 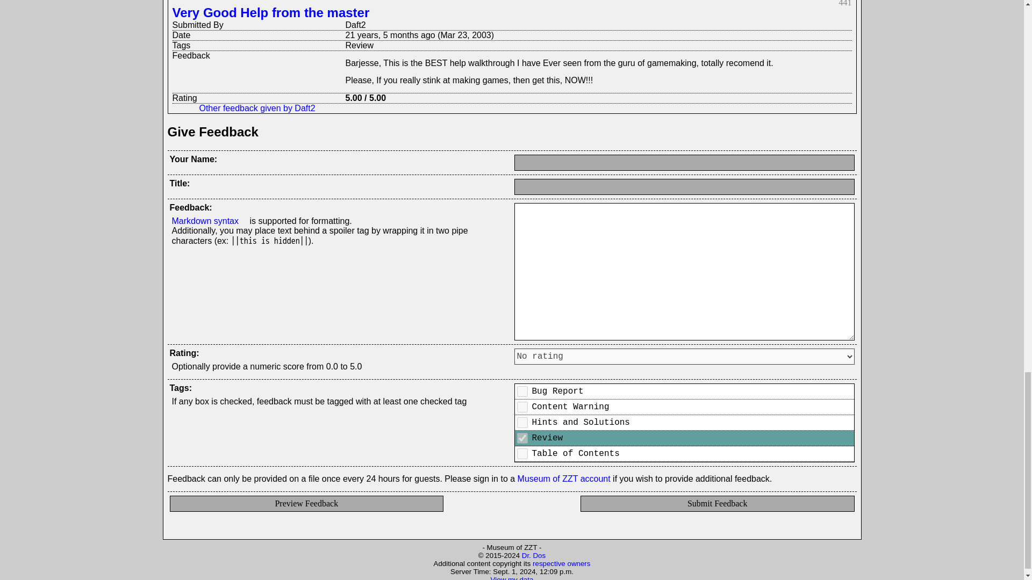 What do you see at coordinates (522, 453) in the screenshot?
I see `5` at bounding box center [522, 453].